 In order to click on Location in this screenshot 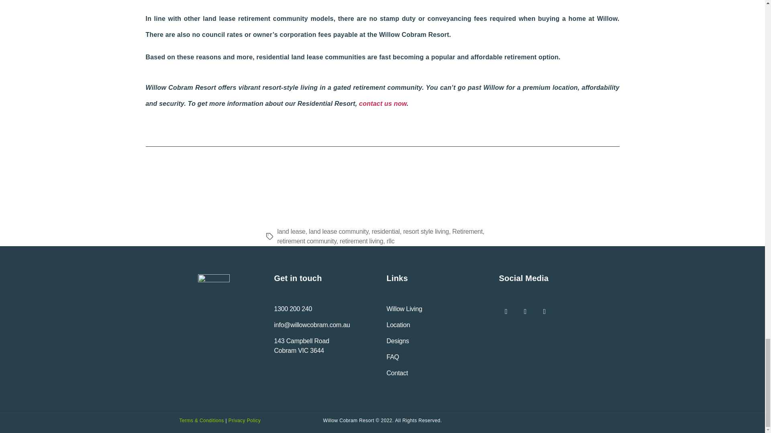, I will do `click(398, 325)`.